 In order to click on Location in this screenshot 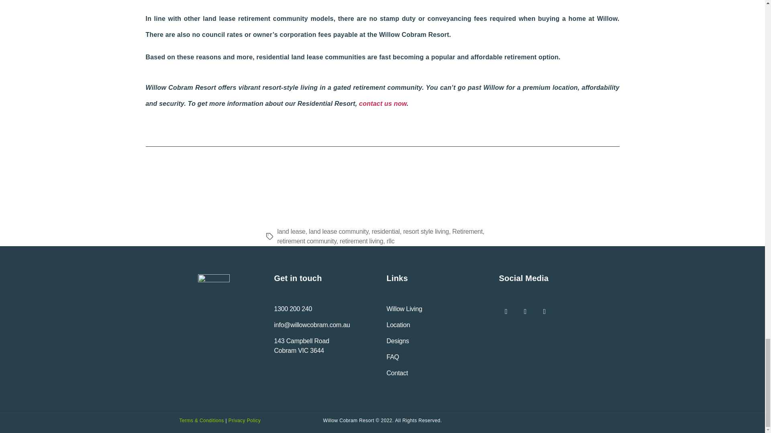, I will do `click(398, 325)`.